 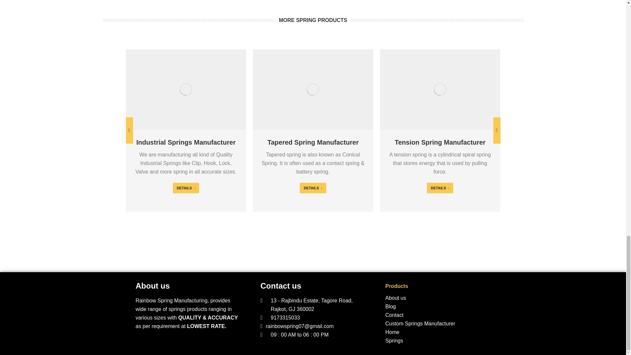 I want to click on Tension Spring Manufacturer, so click(x=440, y=142).